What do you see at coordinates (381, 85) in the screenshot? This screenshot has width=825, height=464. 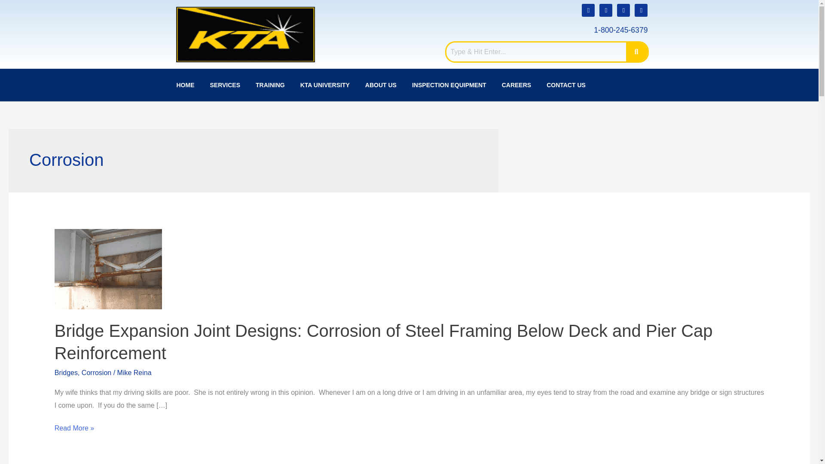 I see `ABOUT US` at bounding box center [381, 85].